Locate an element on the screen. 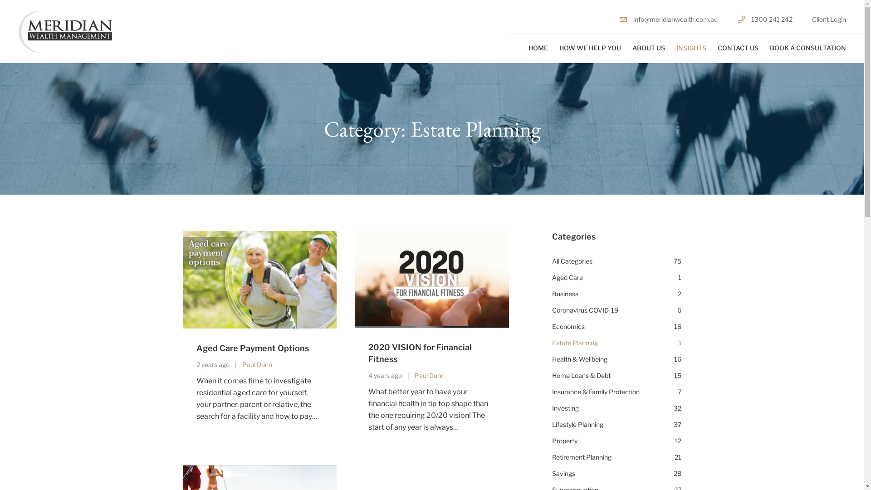  Insurance & Family Protection
7 is located at coordinates (617, 392).